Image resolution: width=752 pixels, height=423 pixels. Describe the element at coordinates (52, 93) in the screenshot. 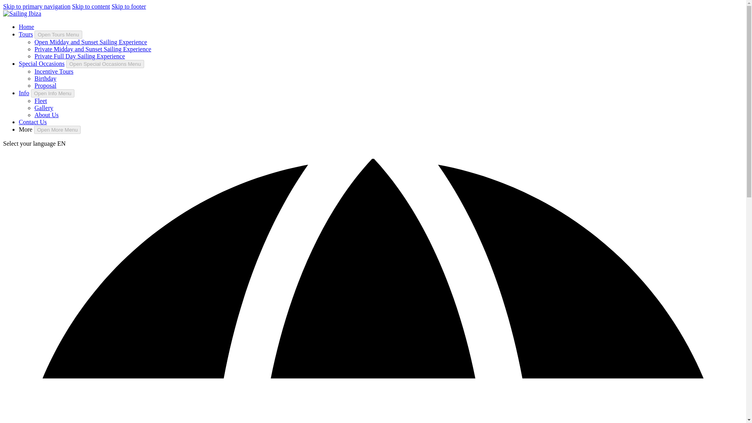

I see `Open Info Menu` at that location.